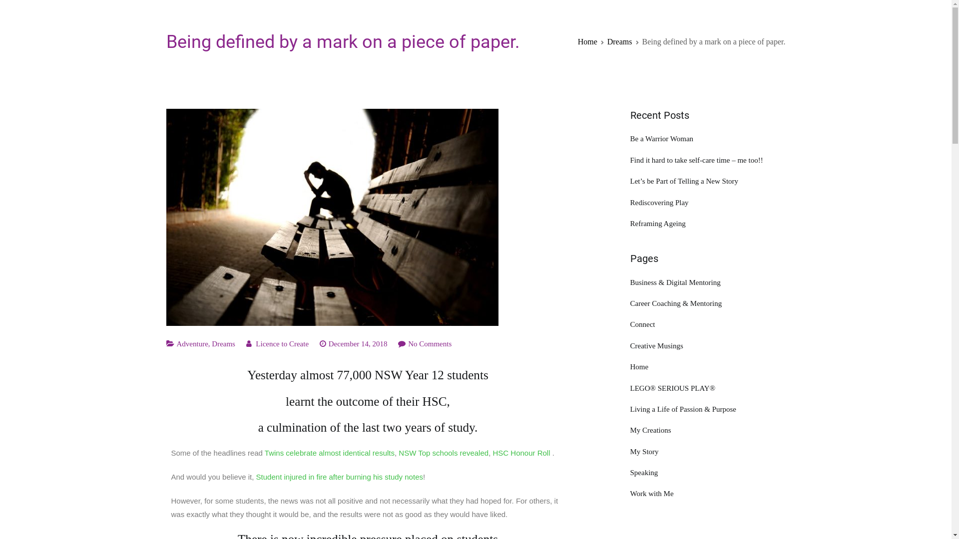  I want to click on Adventure, so click(193, 344).